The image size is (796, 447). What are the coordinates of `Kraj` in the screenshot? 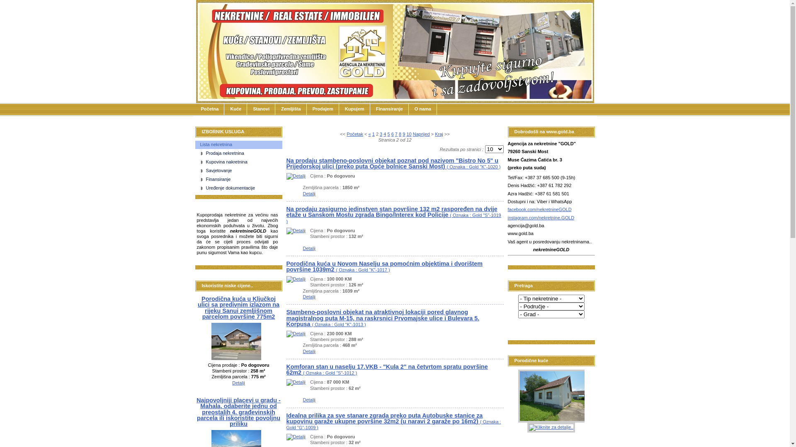 It's located at (439, 134).